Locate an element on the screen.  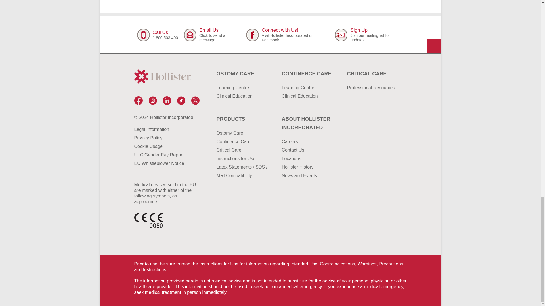
Hollister Careers is located at coordinates (309, 142).